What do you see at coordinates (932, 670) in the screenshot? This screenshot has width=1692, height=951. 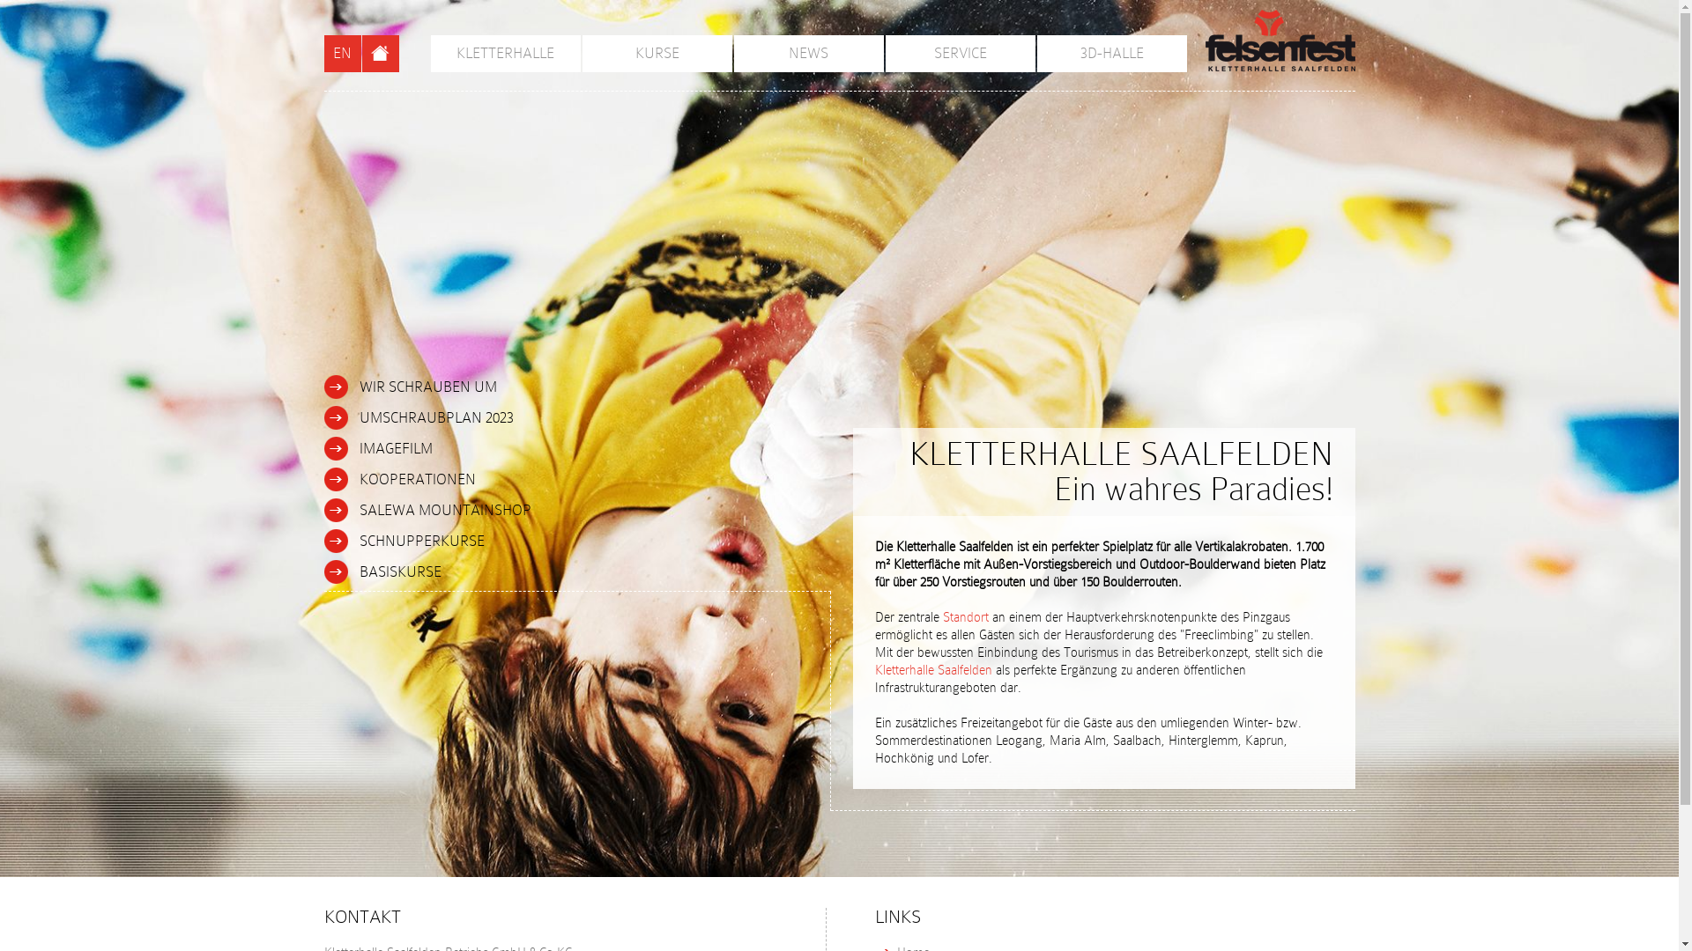 I see `Kletterhalle Saalfelden` at bounding box center [932, 670].